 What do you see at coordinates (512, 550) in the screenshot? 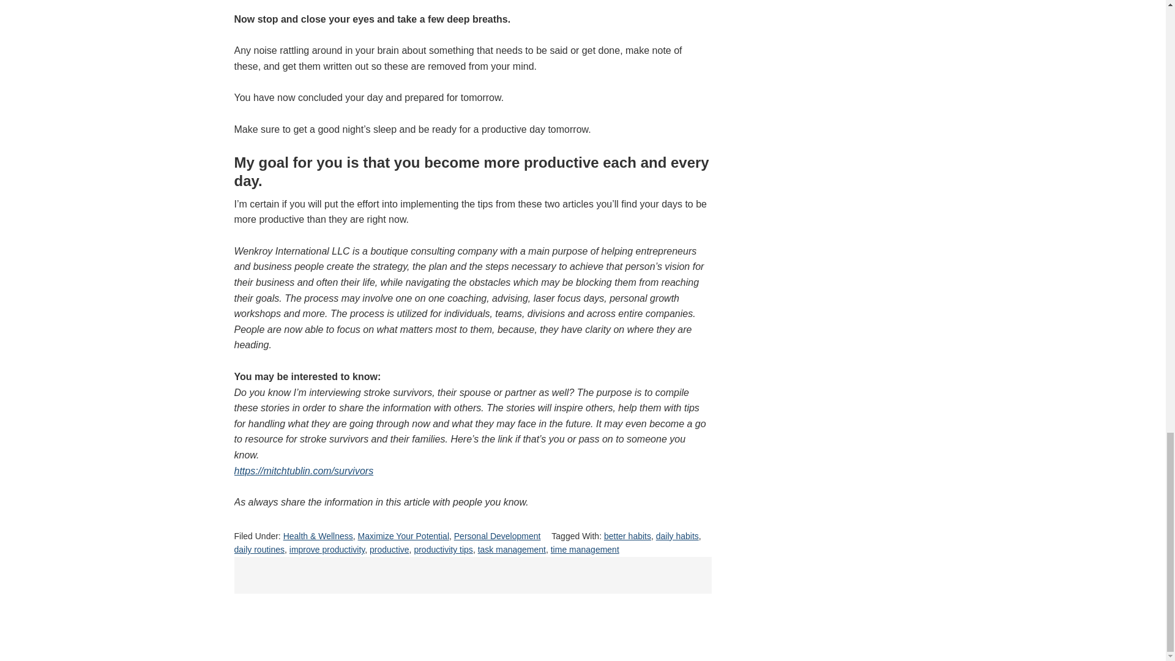
I see `task management` at bounding box center [512, 550].